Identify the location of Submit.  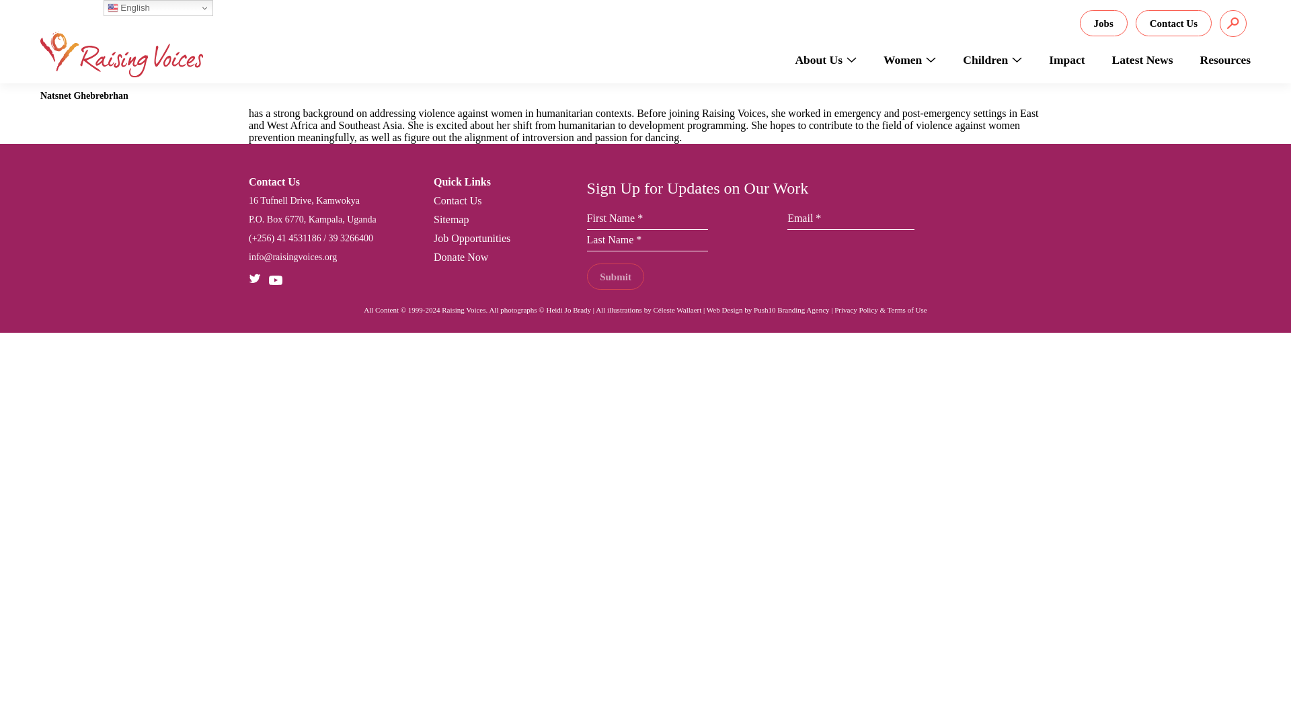
(616, 276).